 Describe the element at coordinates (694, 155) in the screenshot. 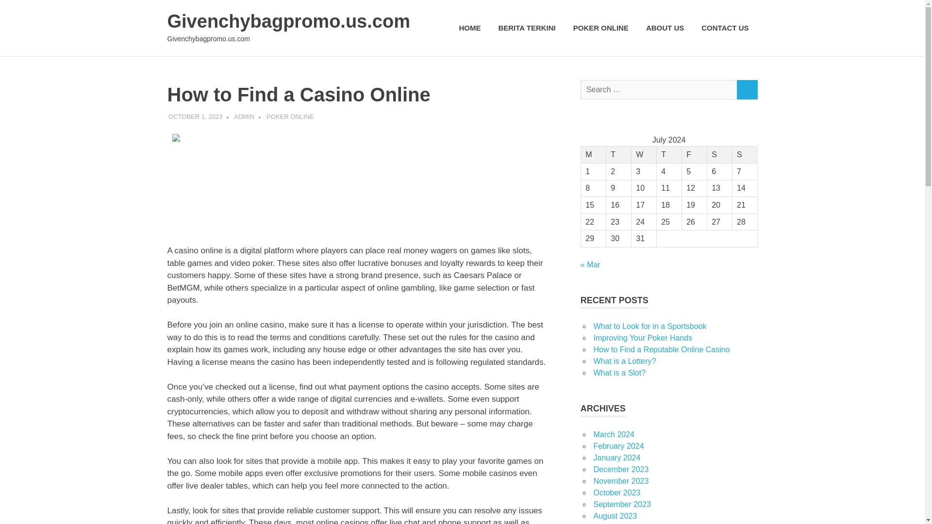

I see `Friday` at that location.